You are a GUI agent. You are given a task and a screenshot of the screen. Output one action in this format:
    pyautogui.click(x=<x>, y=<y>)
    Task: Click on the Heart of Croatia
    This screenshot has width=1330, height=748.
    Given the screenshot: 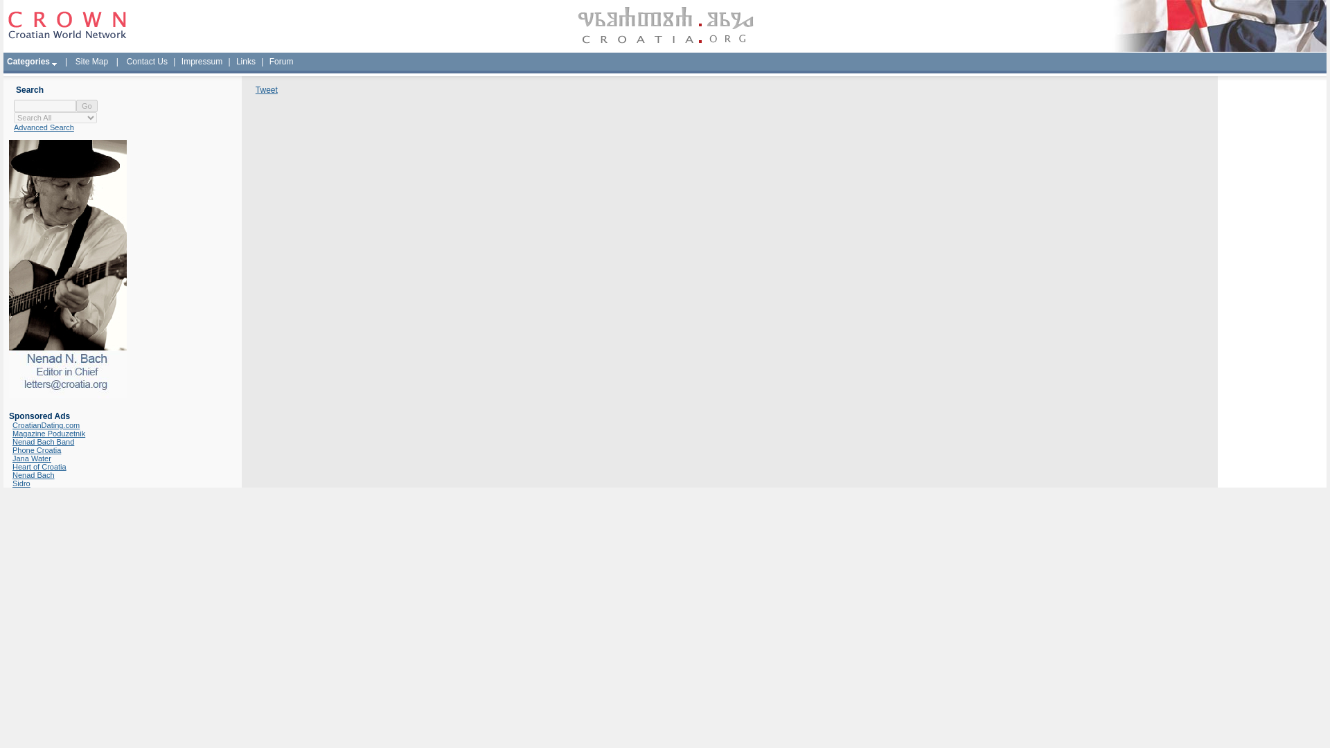 What is the action you would take?
    pyautogui.click(x=39, y=467)
    